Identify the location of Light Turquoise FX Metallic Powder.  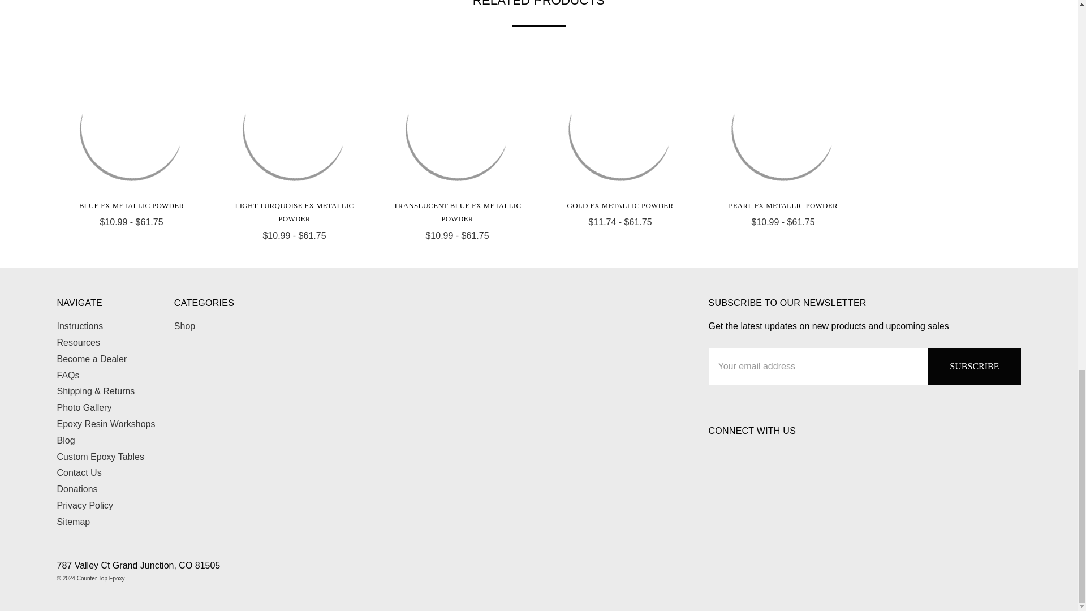
(294, 128).